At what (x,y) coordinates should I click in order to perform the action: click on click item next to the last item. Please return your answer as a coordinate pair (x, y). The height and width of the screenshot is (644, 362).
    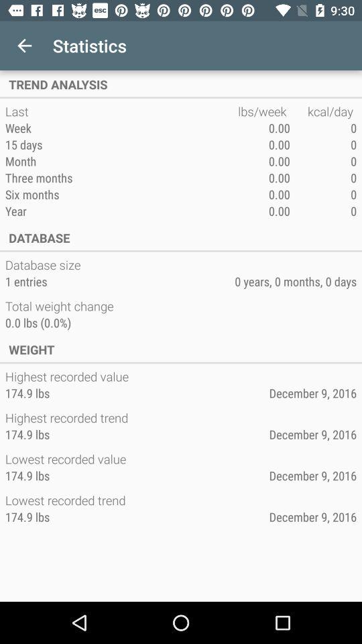
    Looking at the image, I should click on (264, 111).